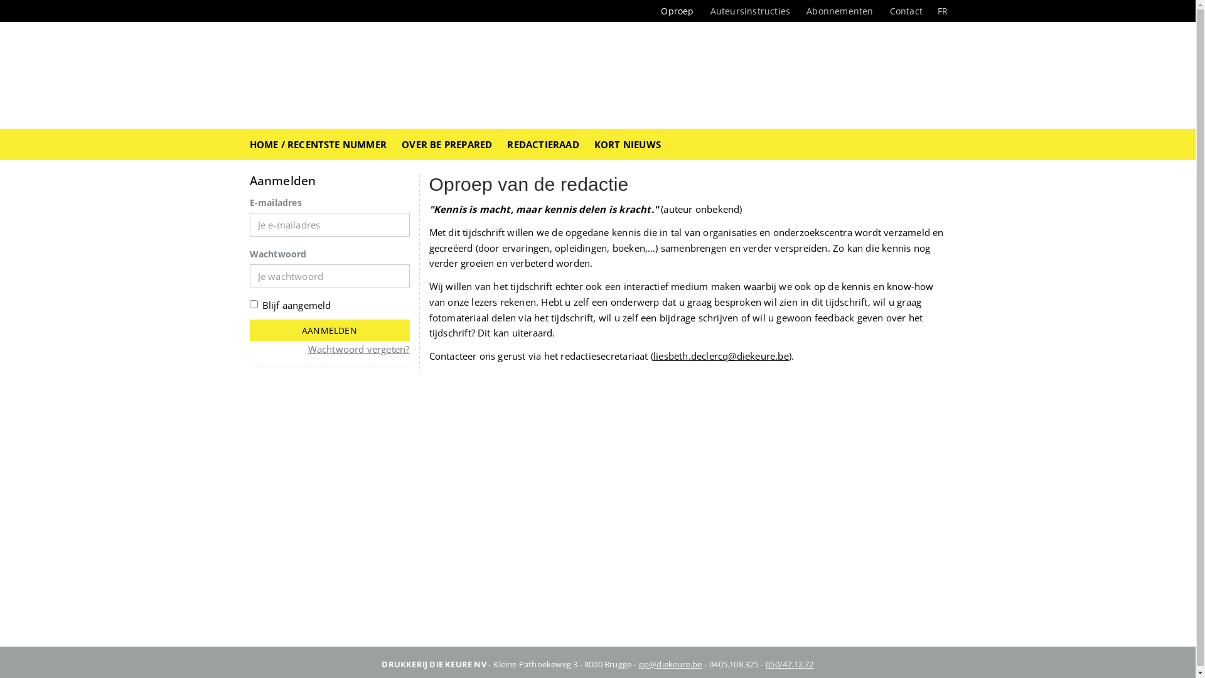 This screenshot has height=678, width=1205. I want to click on liesbeth.declercq@diekeure.be, so click(721, 356).